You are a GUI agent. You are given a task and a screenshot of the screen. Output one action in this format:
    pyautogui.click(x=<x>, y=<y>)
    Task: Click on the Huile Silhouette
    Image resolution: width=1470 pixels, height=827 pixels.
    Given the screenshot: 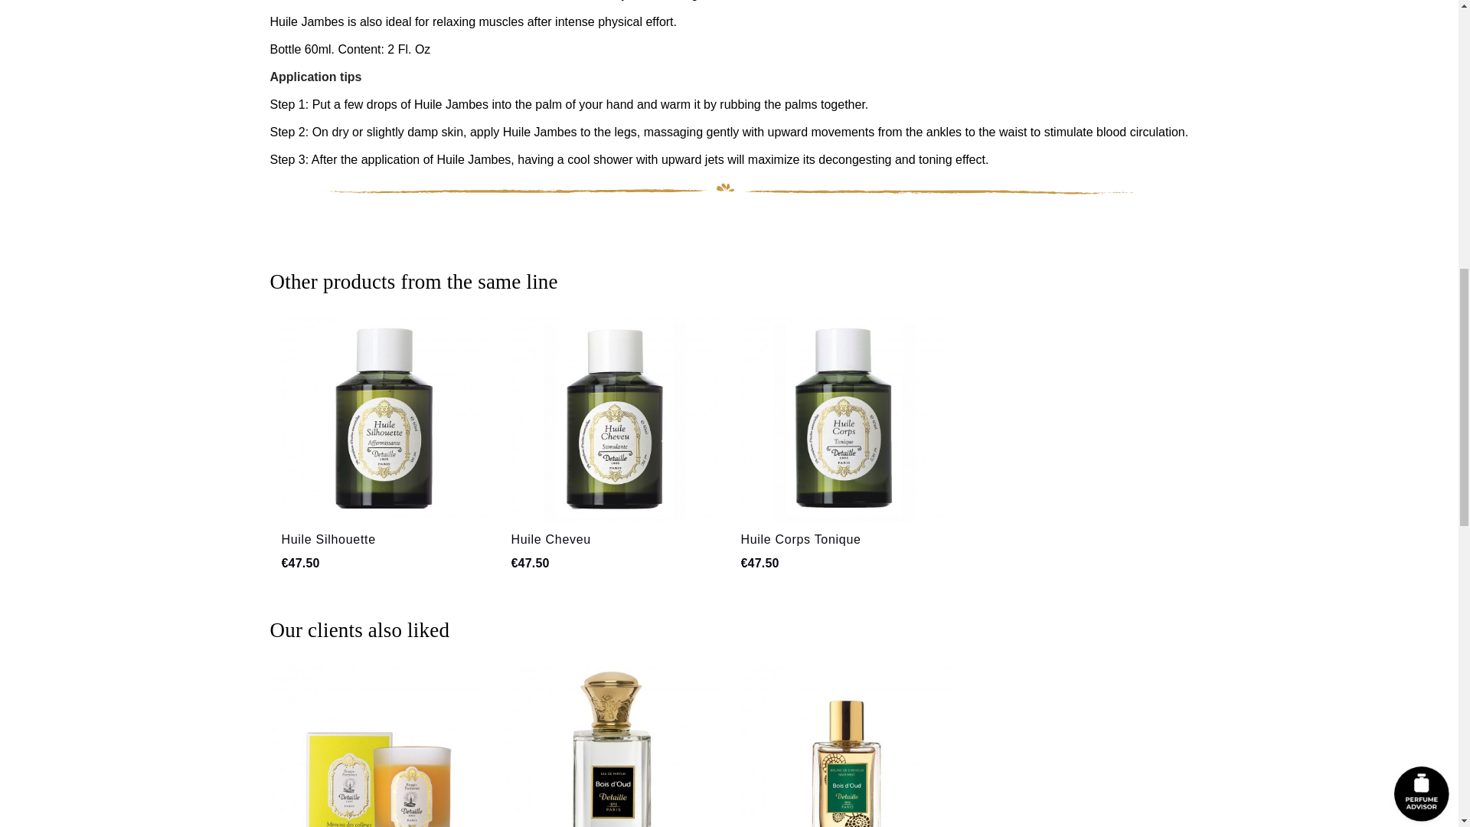 What is the action you would take?
    pyautogui.click(x=329, y=539)
    